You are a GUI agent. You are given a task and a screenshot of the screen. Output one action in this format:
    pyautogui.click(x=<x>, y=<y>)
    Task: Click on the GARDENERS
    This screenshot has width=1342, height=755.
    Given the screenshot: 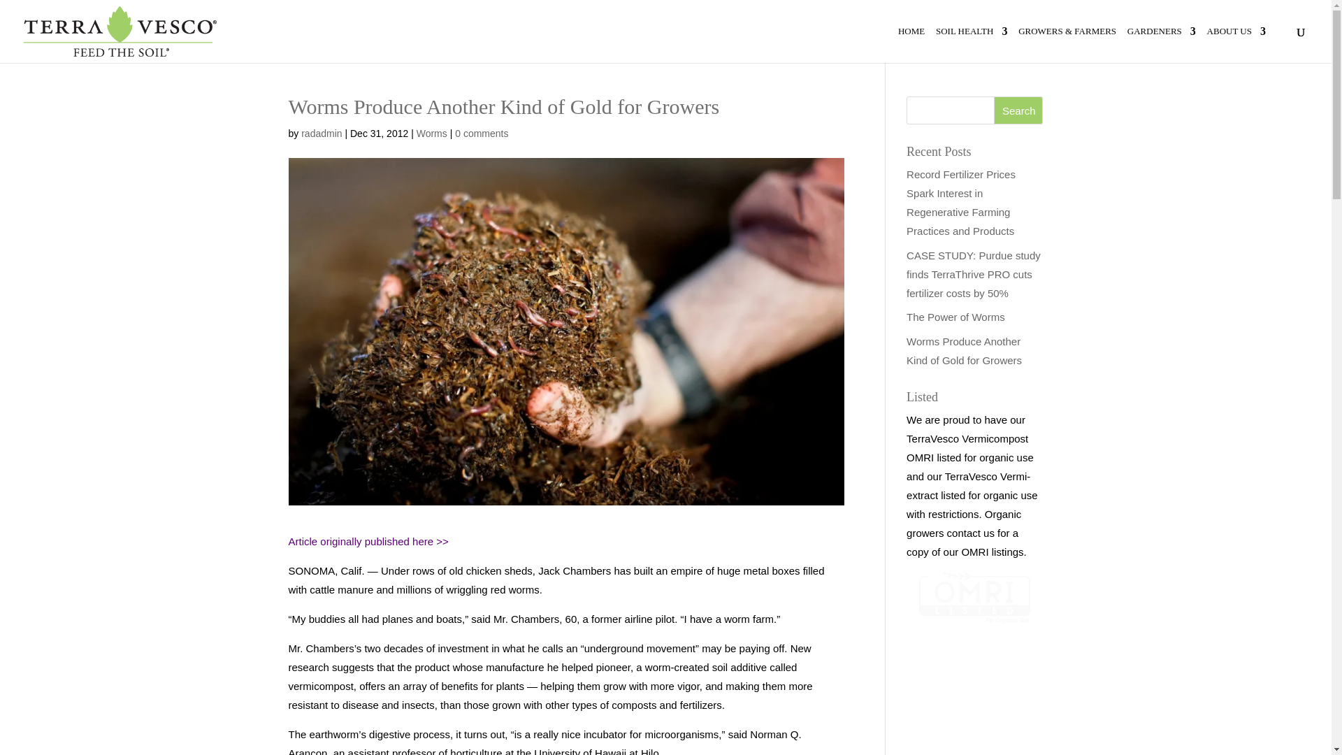 What is the action you would take?
    pyautogui.click(x=1161, y=44)
    